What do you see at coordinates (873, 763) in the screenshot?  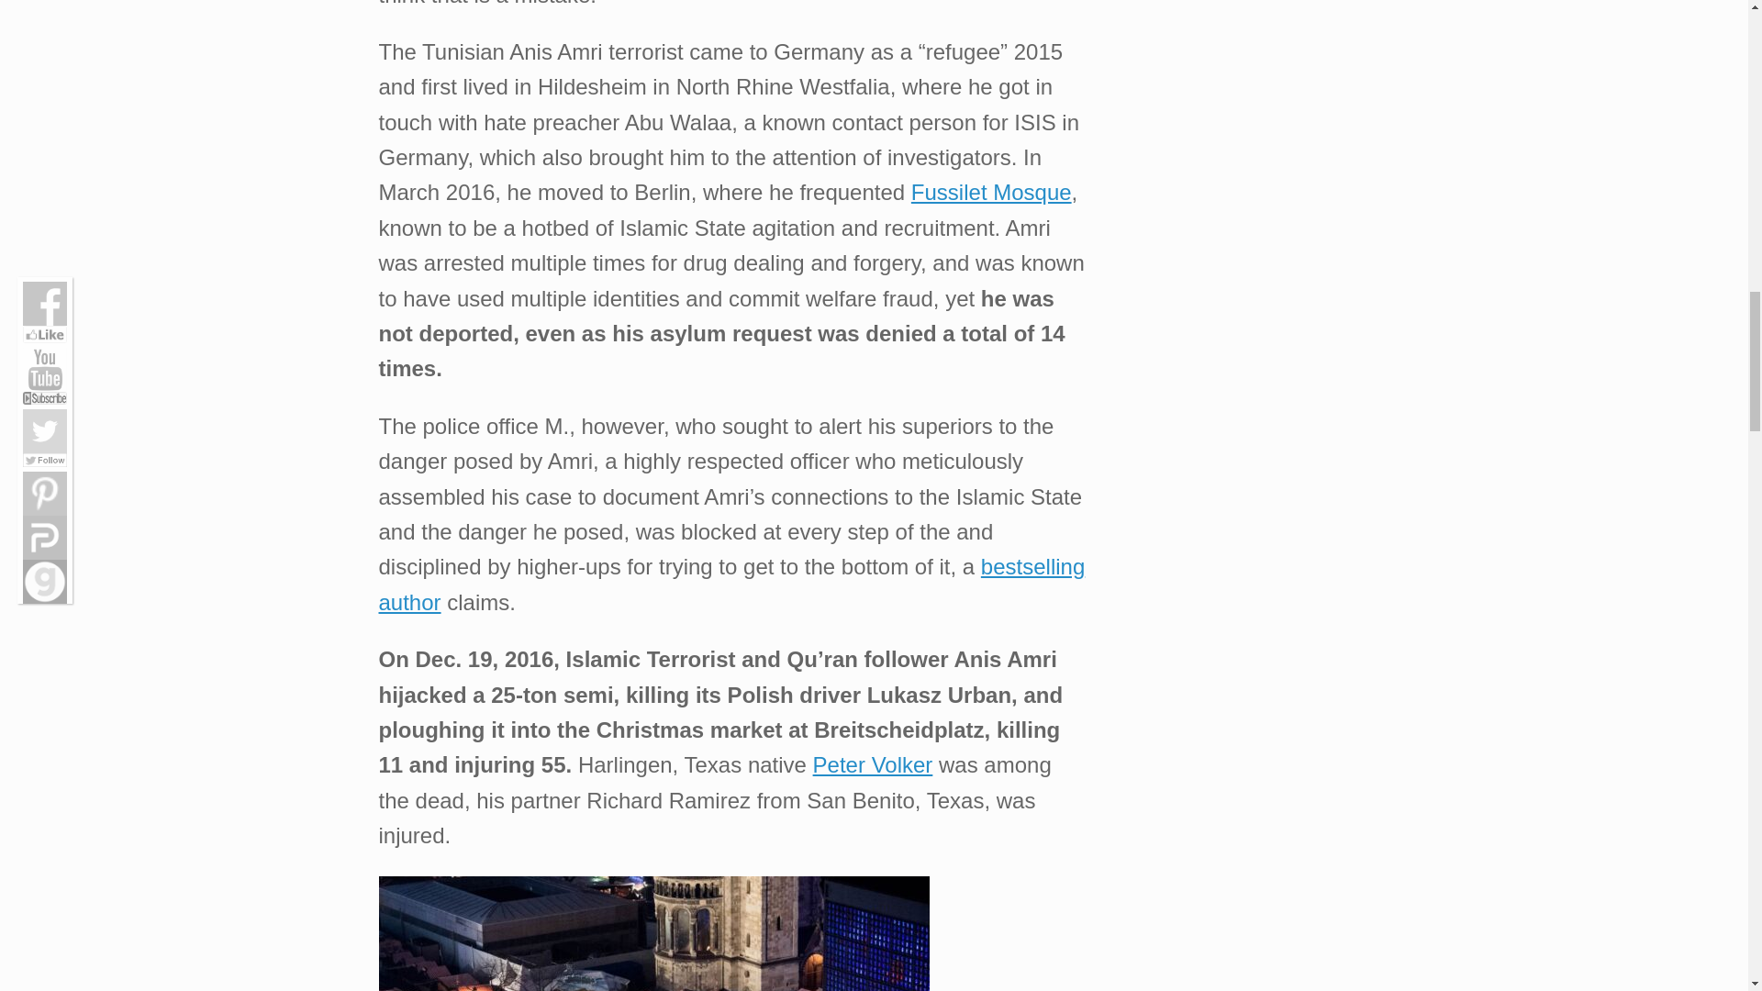 I see `Peter Volker` at bounding box center [873, 763].